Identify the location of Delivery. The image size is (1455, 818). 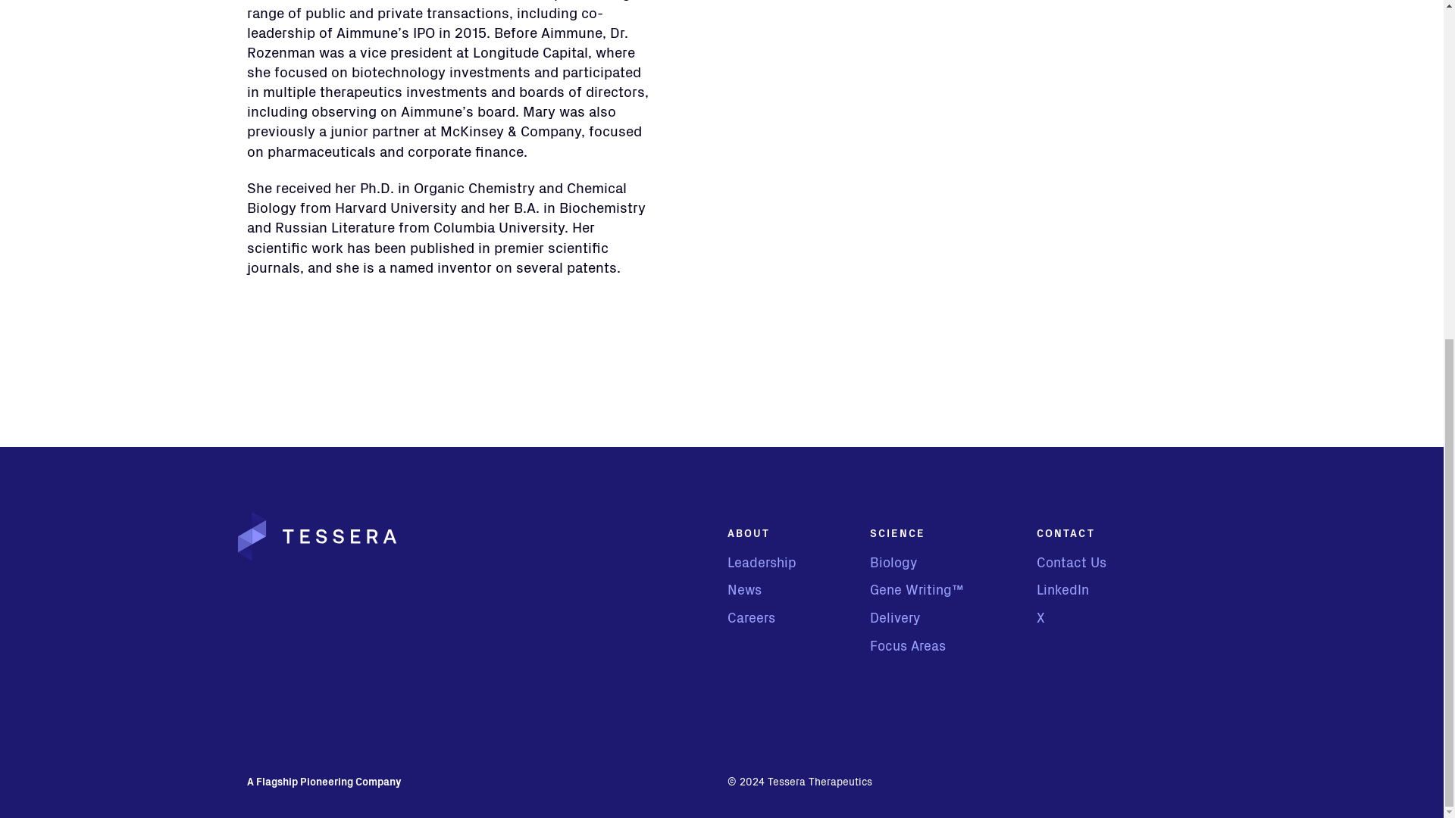
(894, 618).